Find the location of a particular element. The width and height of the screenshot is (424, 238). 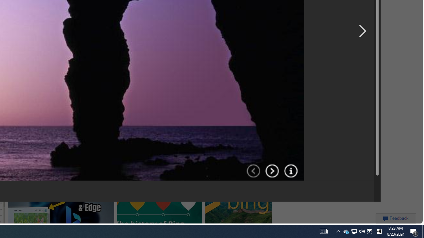

Remove the 'News & Interests' bar from Bing | TechLife is located at coordinates (76, 5).